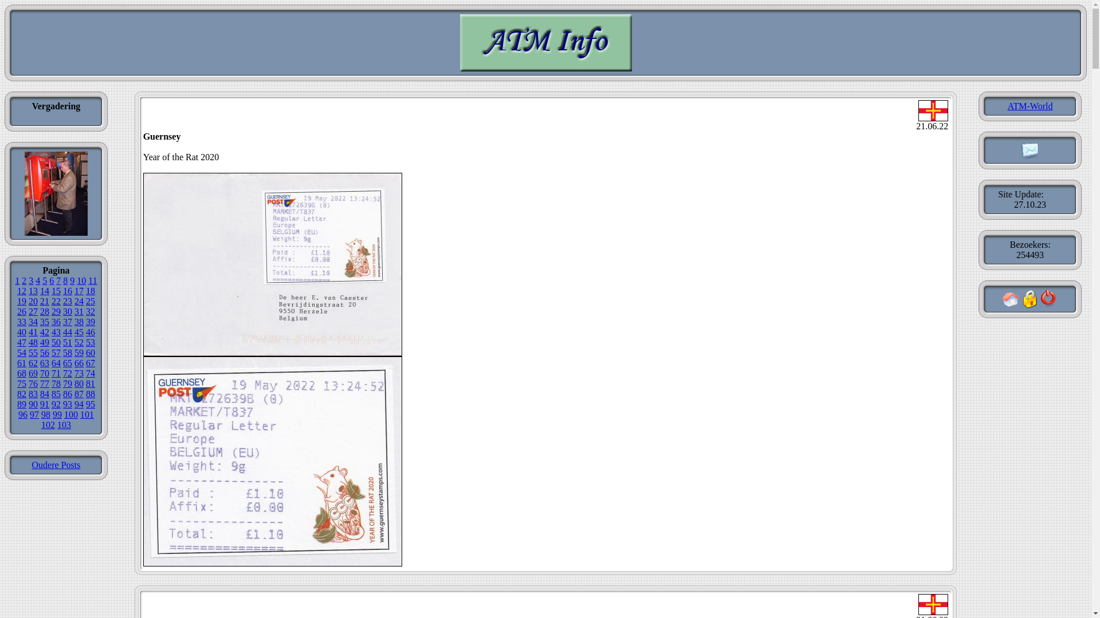 The width and height of the screenshot is (1100, 618). Describe the element at coordinates (45, 373) in the screenshot. I see `70` at that location.